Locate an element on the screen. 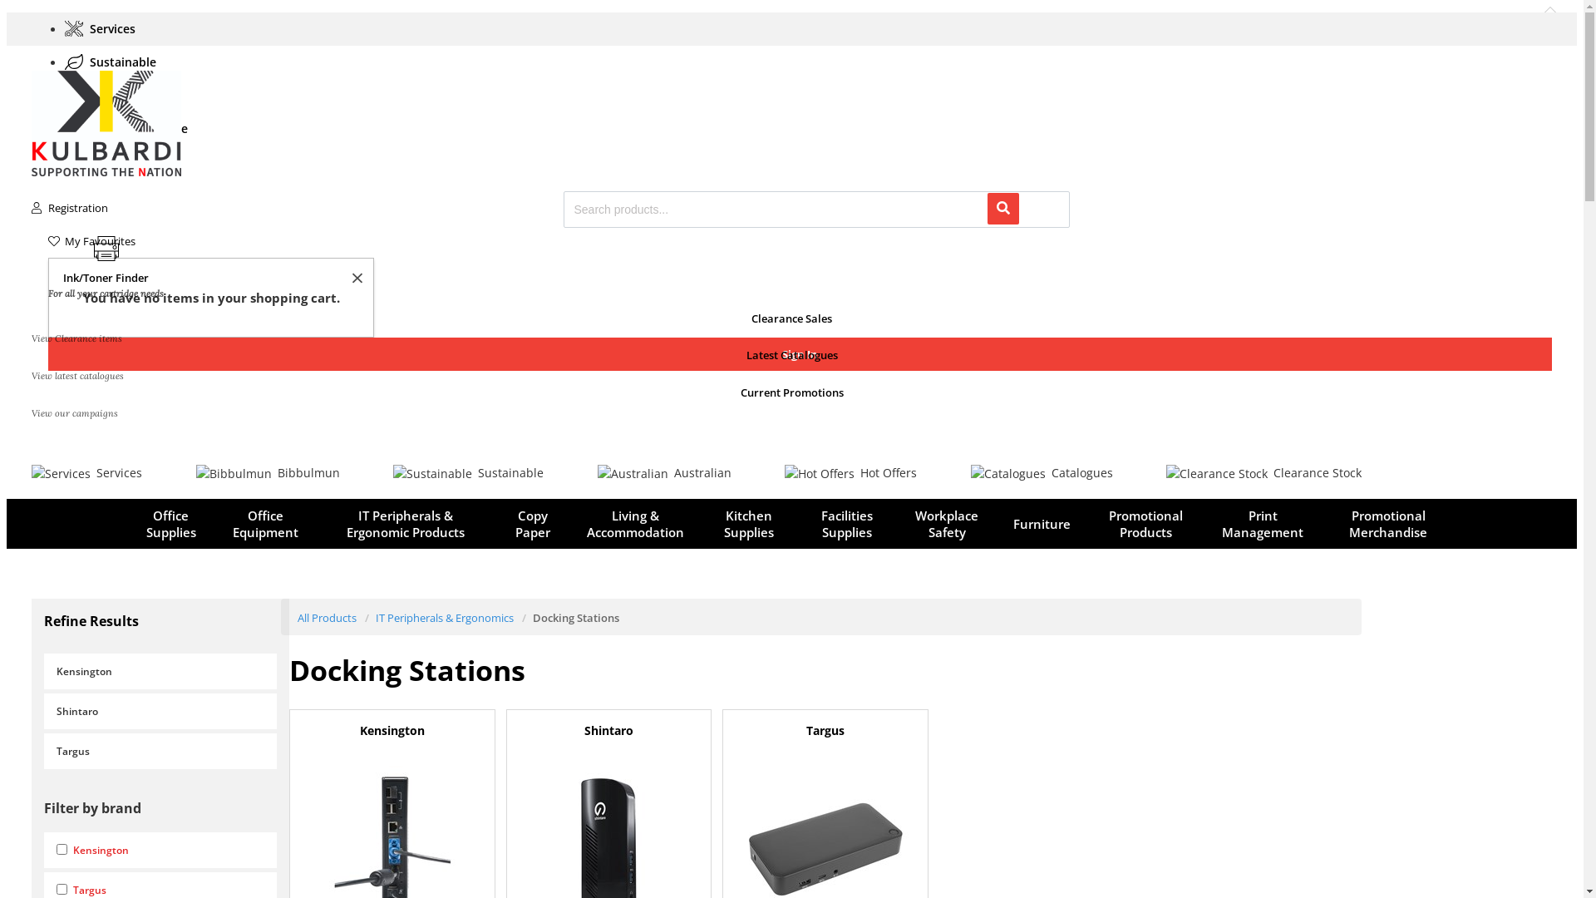 Image resolution: width=1596 pixels, height=898 pixels. My Favourites is located at coordinates (800, 241).